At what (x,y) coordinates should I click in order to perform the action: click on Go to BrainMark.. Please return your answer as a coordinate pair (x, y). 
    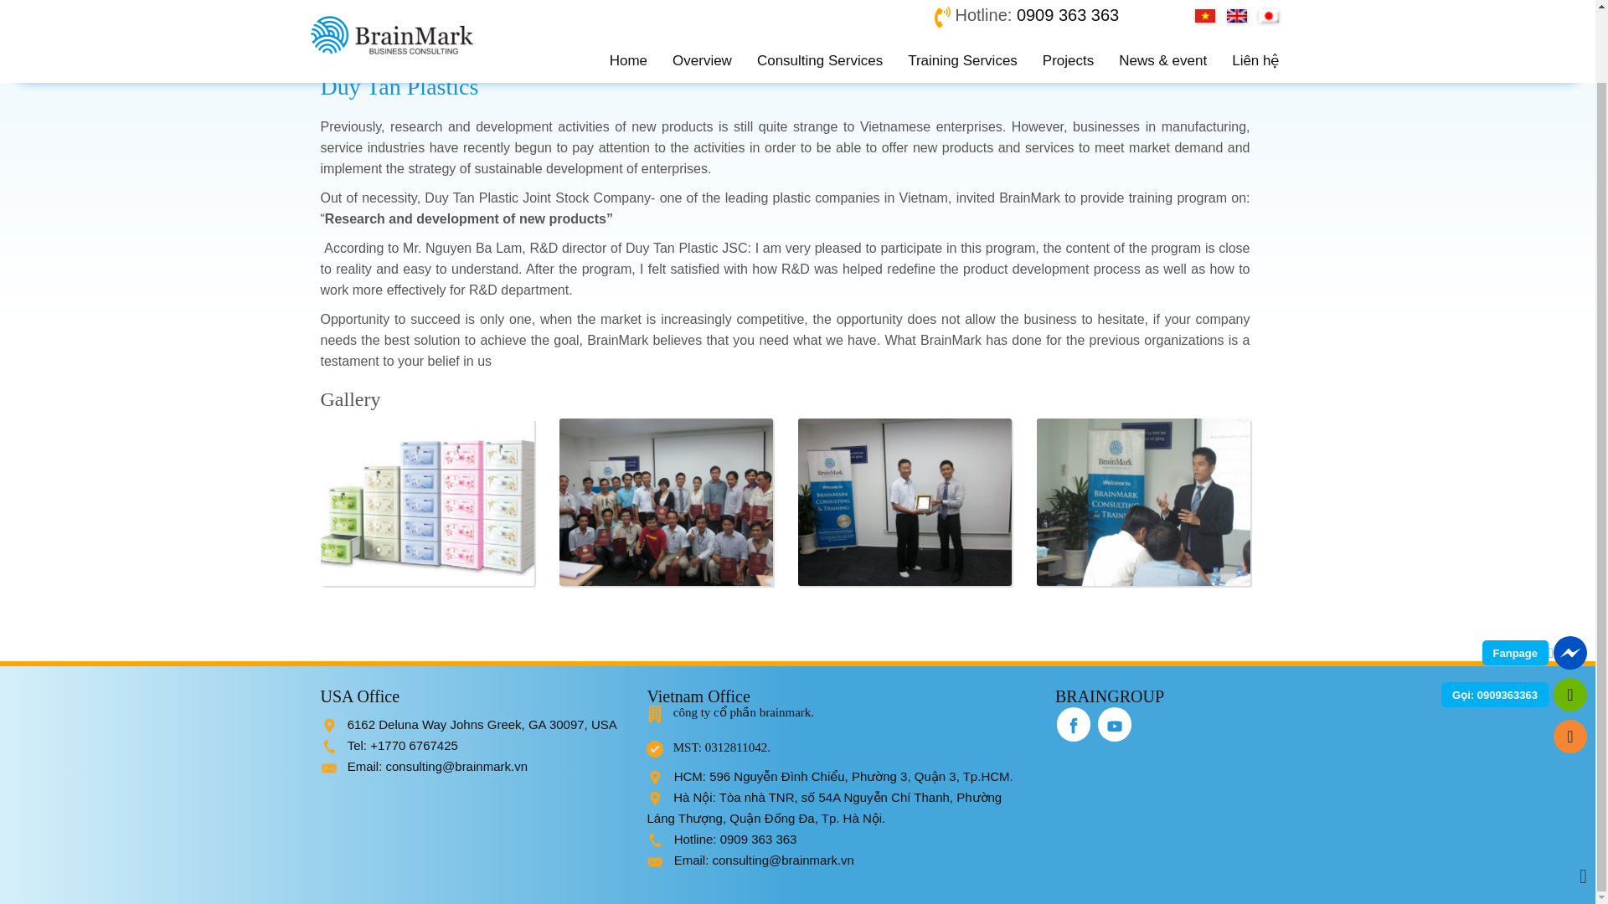
    Looking at the image, I should click on (352, 43).